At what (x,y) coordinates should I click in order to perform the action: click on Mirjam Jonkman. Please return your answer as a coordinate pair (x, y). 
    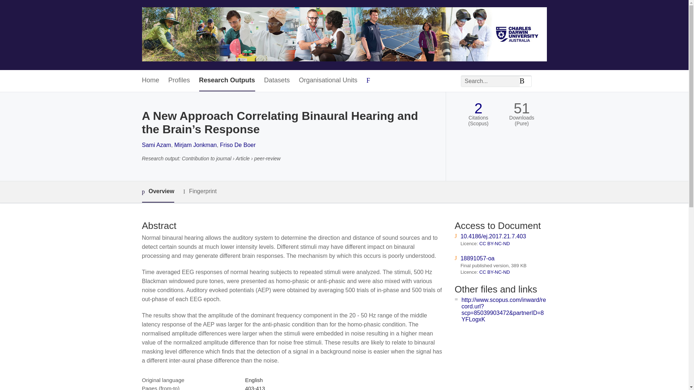
    Looking at the image, I should click on (195, 145).